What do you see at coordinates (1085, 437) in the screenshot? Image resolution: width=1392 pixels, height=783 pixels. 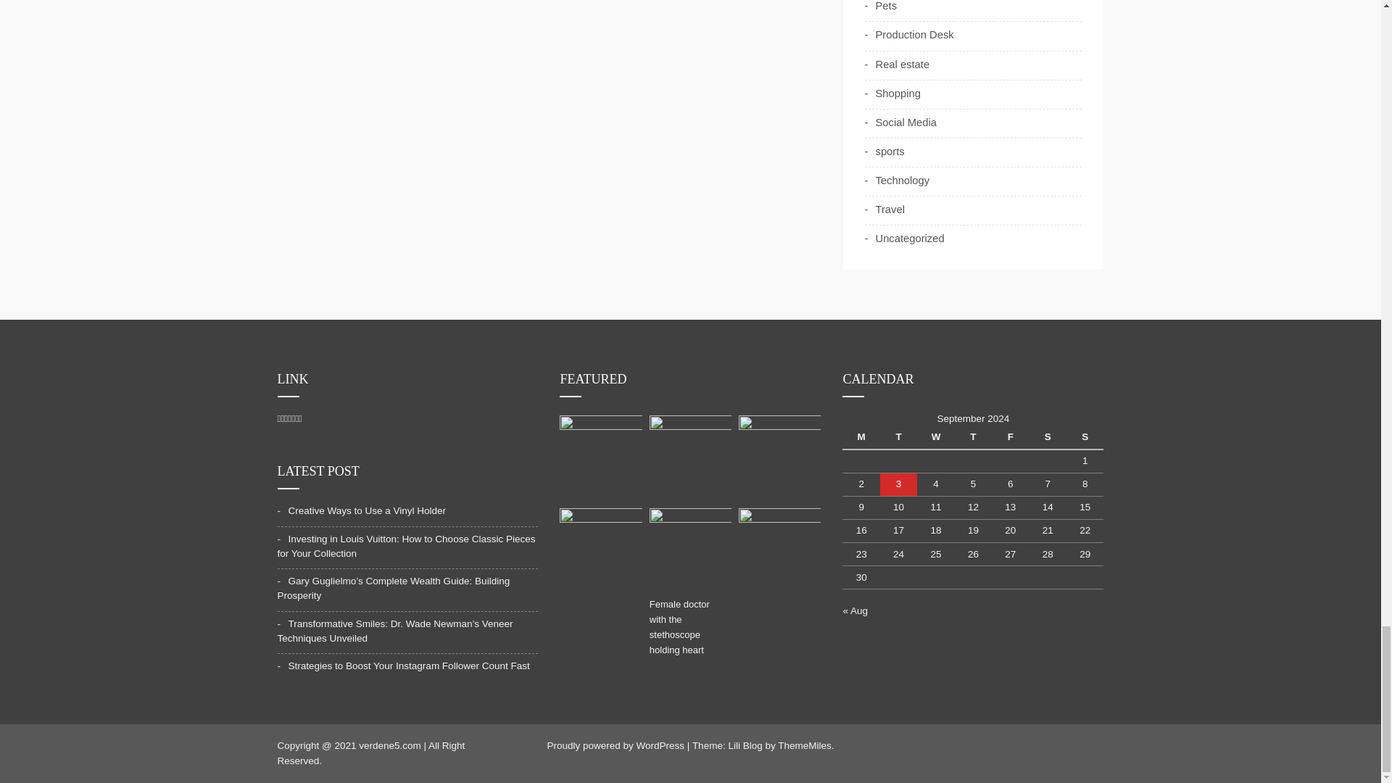 I see `Sunday` at bounding box center [1085, 437].